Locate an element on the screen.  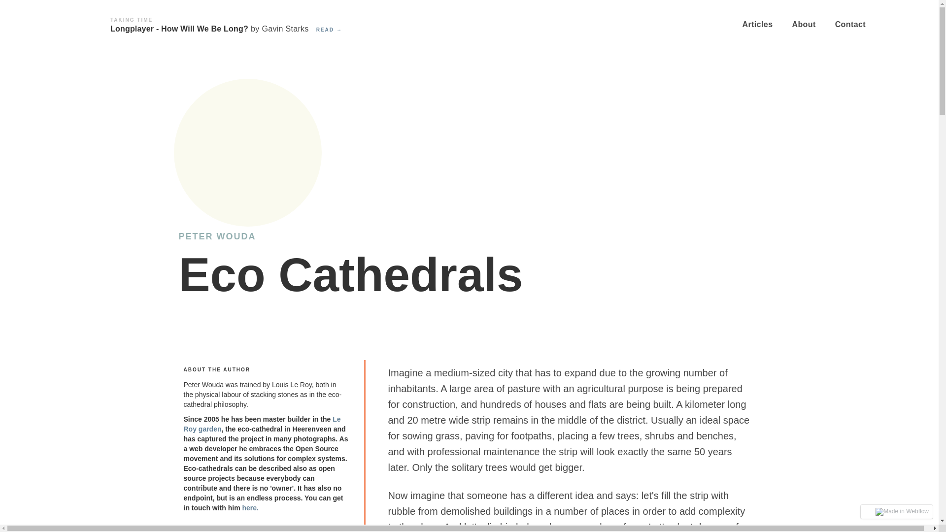
Contact is located at coordinates (855, 25).